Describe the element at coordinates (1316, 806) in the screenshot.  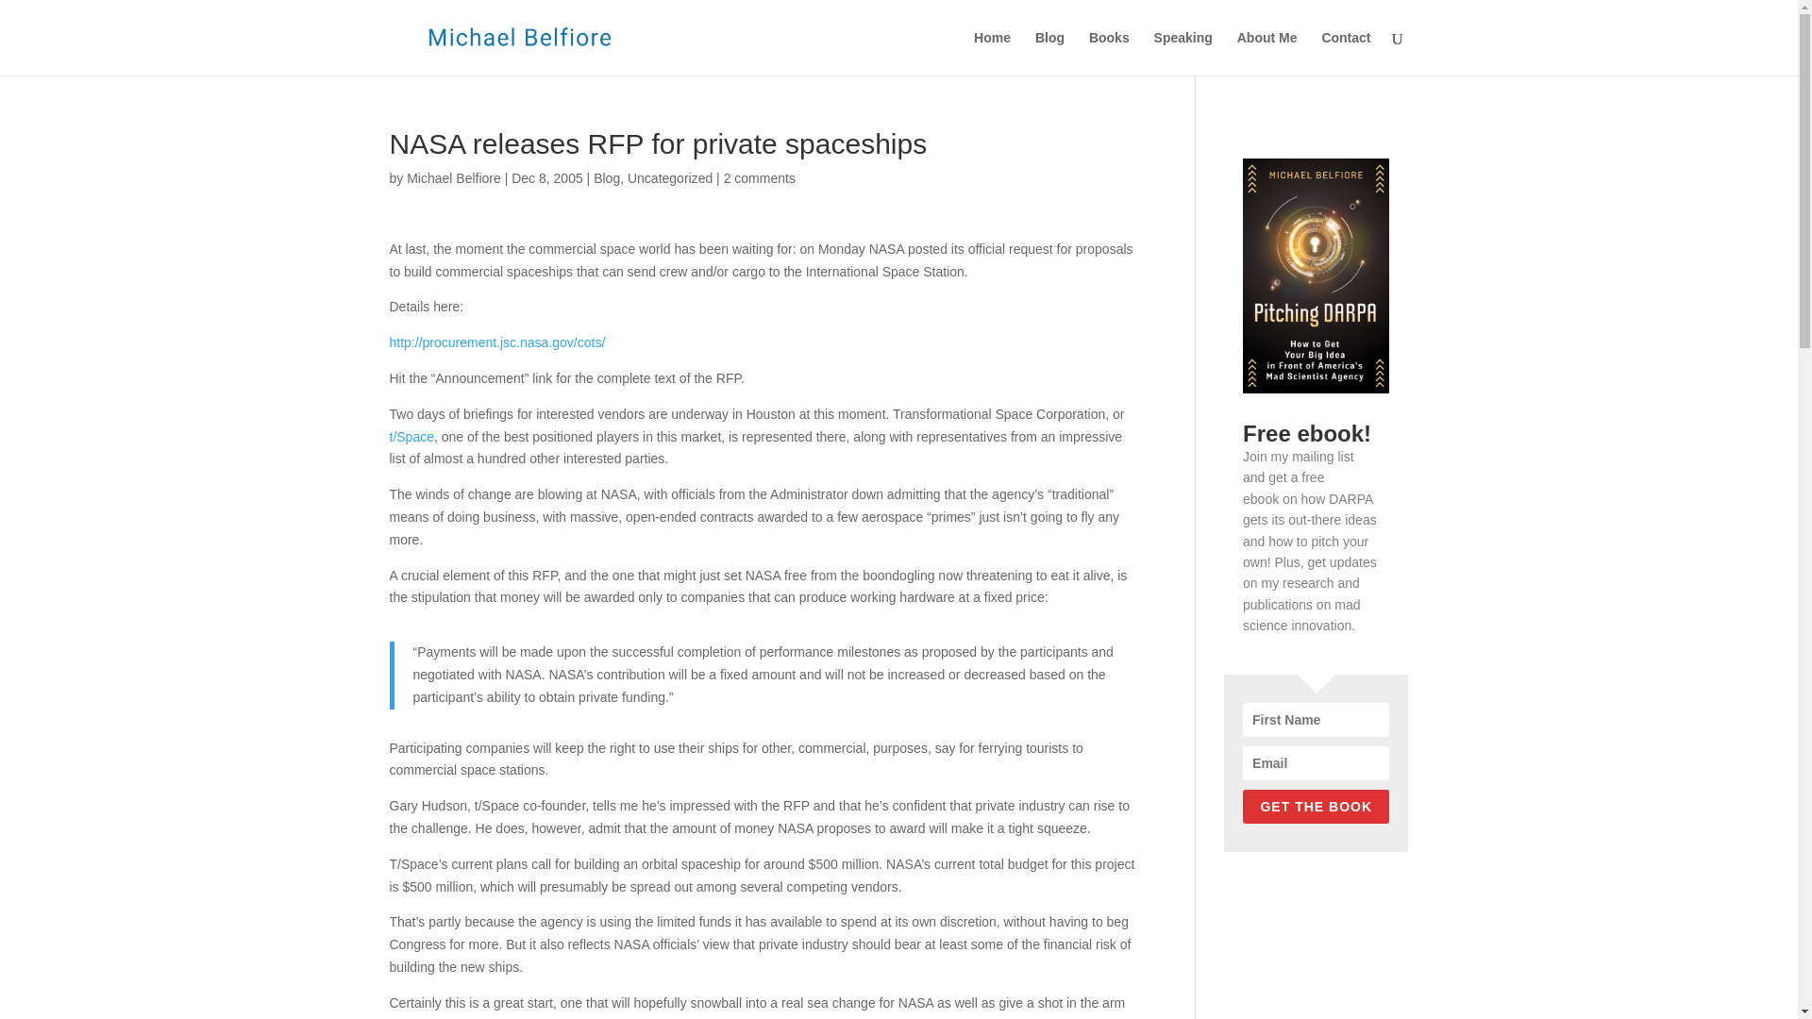
I see `GET THE BOOK` at that location.